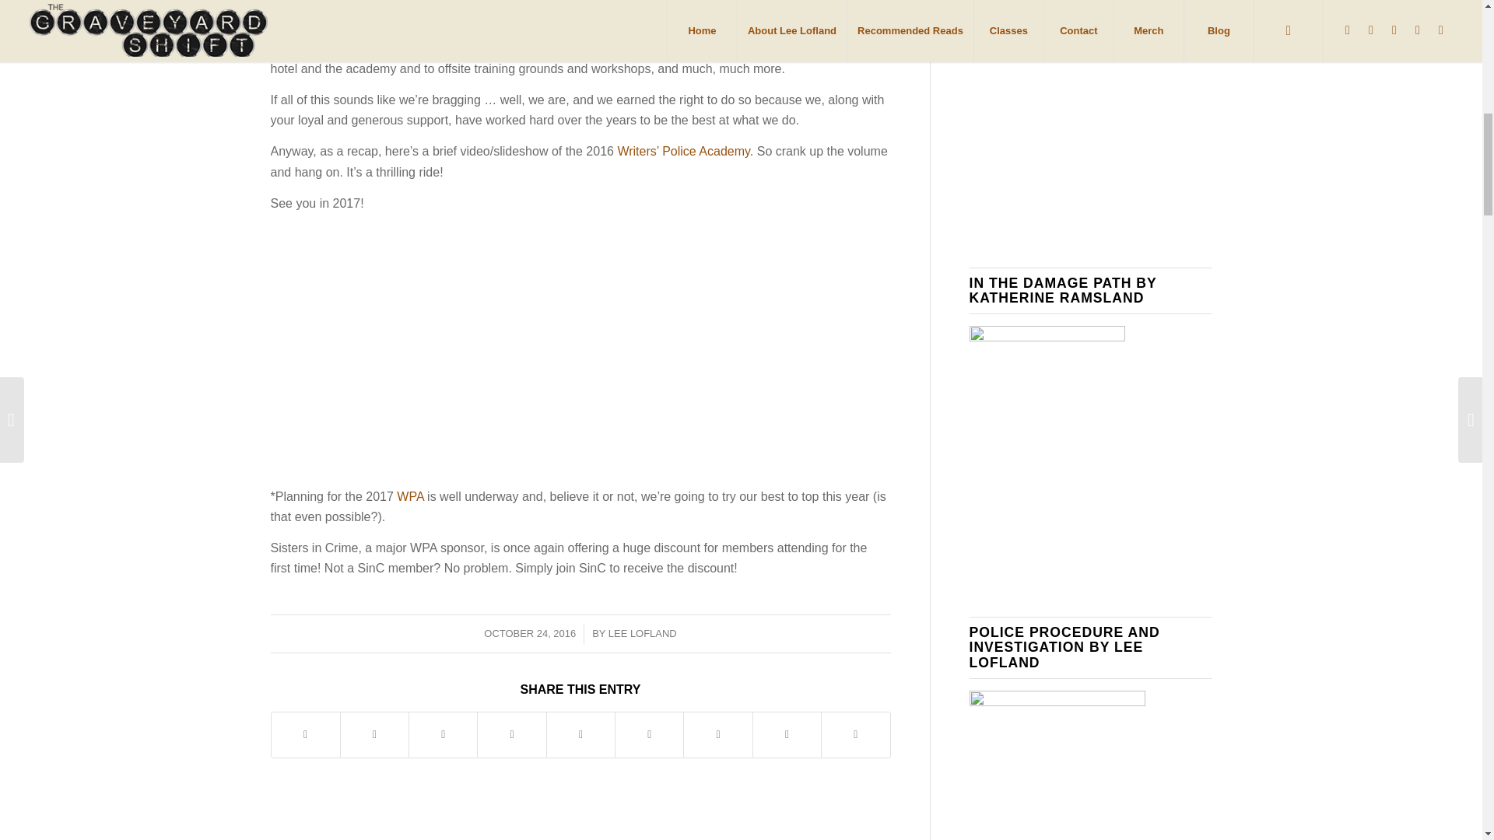 This screenshot has width=1494, height=840. Describe the element at coordinates (642, 633) in the screenshot. I see `Posts by Lee Lofland` at that location.